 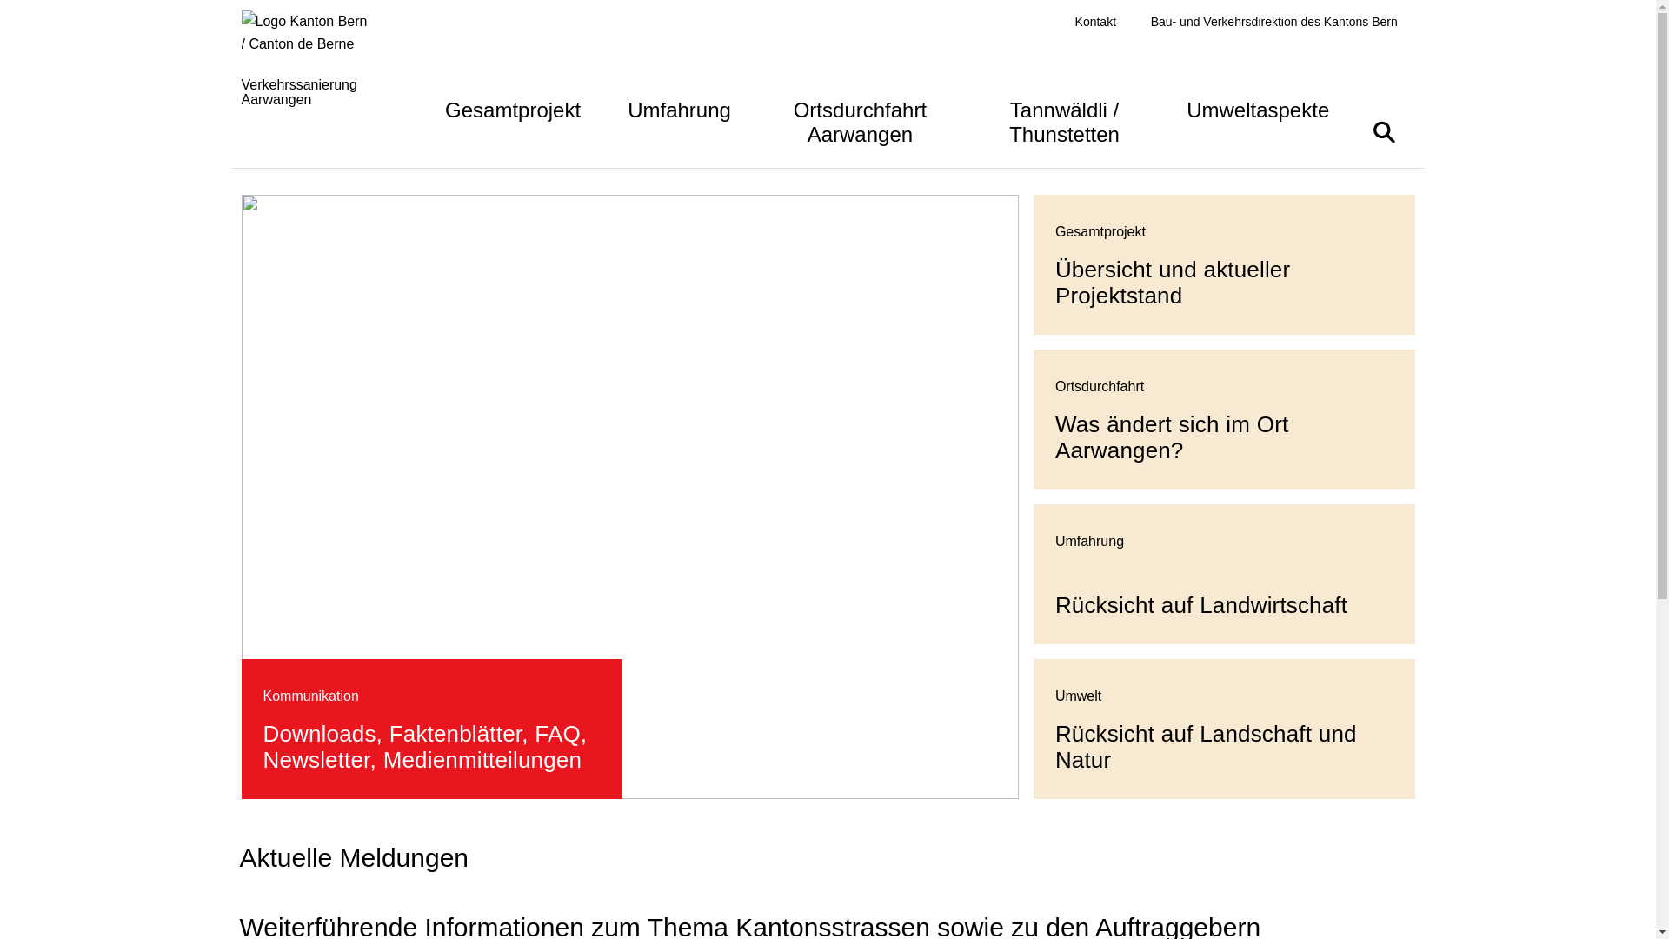 I want to click on Umweltaspekte, so click(x=1258, y=108).